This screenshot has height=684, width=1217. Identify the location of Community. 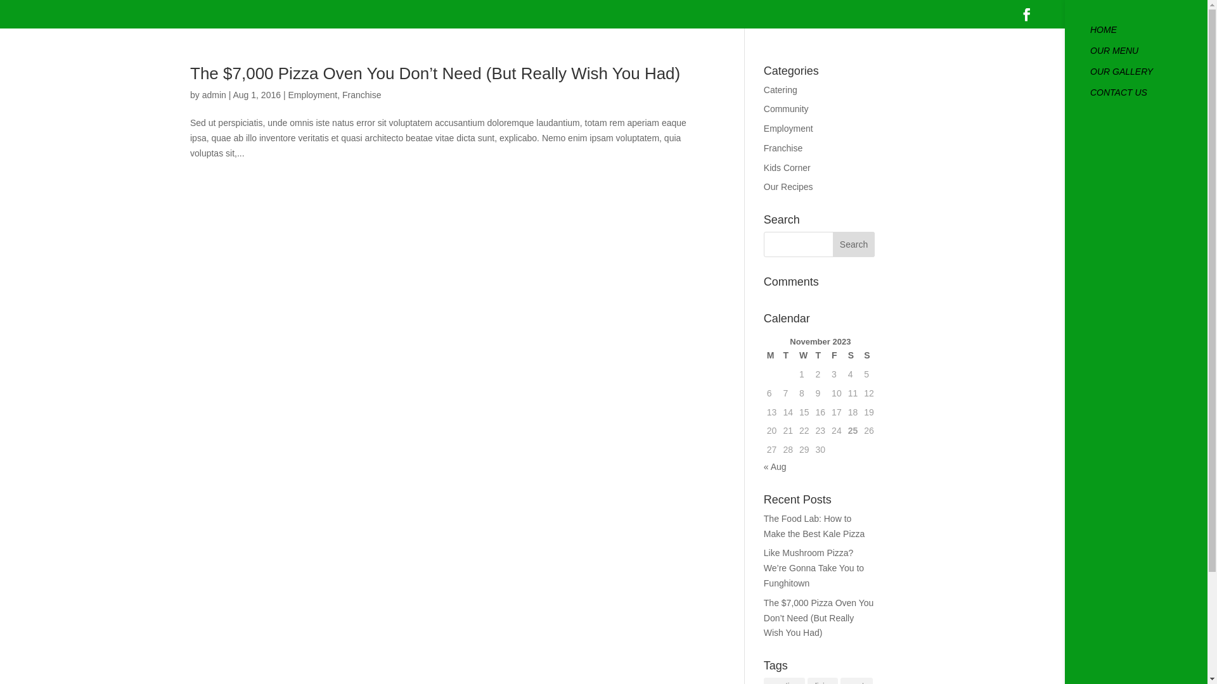
(786, 109).